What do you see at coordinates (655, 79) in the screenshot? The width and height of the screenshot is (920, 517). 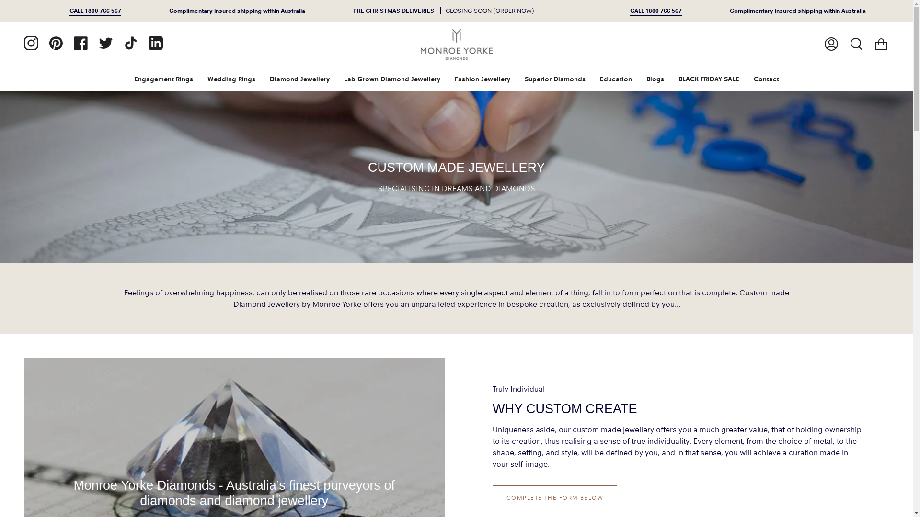 I see `Blogs` at bounding box center [655, 79].